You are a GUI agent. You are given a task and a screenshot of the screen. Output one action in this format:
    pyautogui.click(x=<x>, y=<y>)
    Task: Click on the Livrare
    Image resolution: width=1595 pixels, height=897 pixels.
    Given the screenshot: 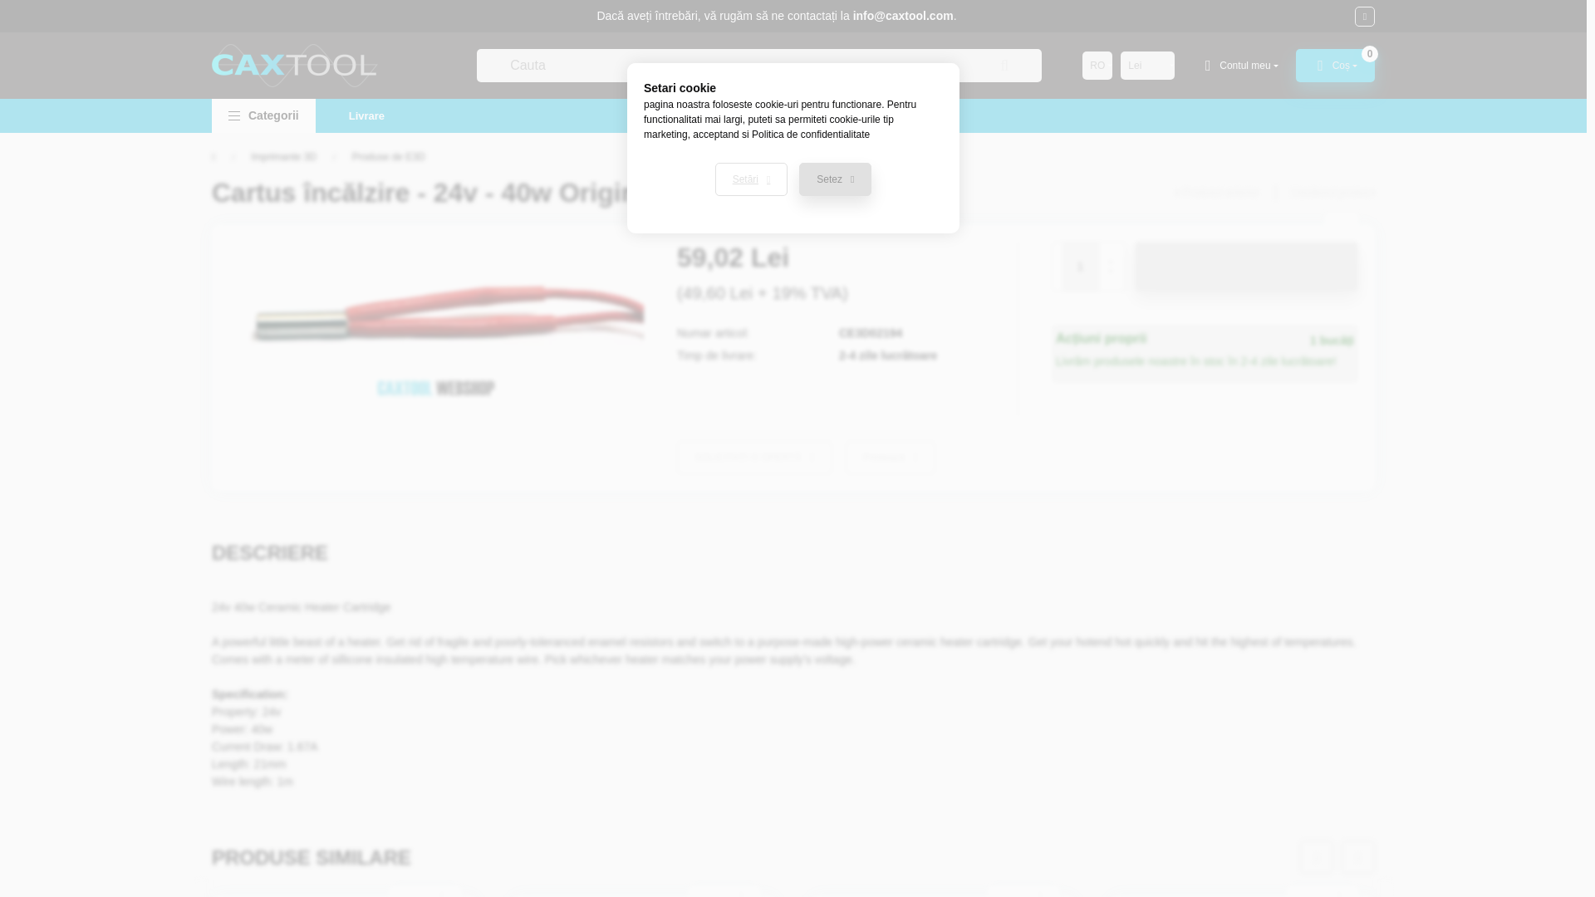 What is the action you would take?
    pyautogui.click(x=366, y=115)
    